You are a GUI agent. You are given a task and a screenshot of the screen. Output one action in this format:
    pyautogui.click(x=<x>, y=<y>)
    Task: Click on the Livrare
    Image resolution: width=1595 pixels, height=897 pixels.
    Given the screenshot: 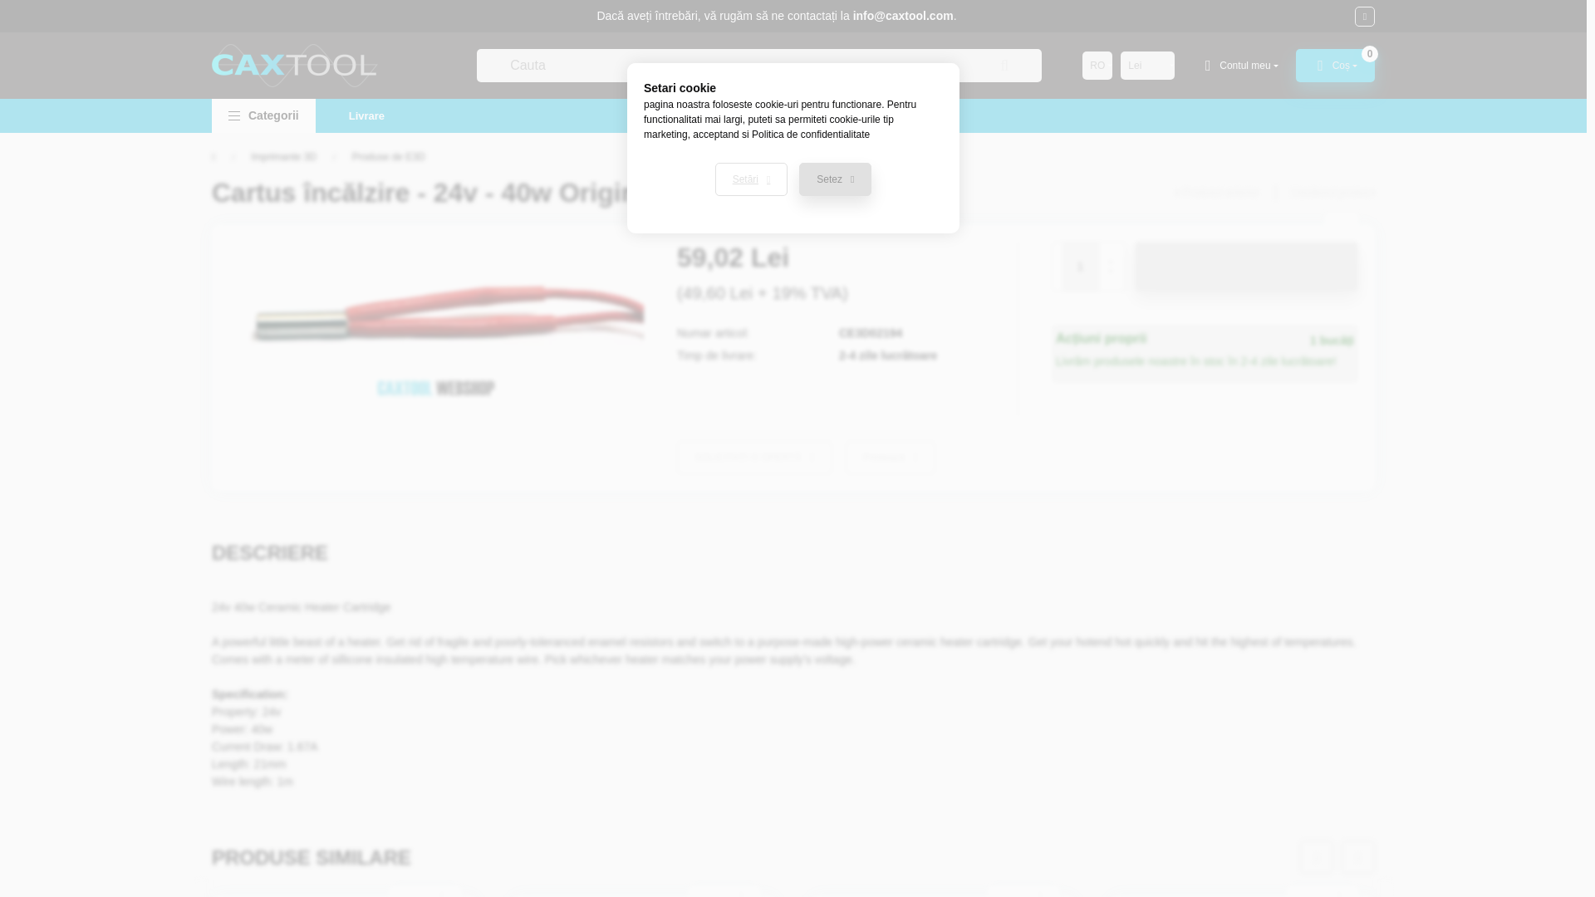 What is the action you would take?
    pyautogui.click(x=366, y=115)
    